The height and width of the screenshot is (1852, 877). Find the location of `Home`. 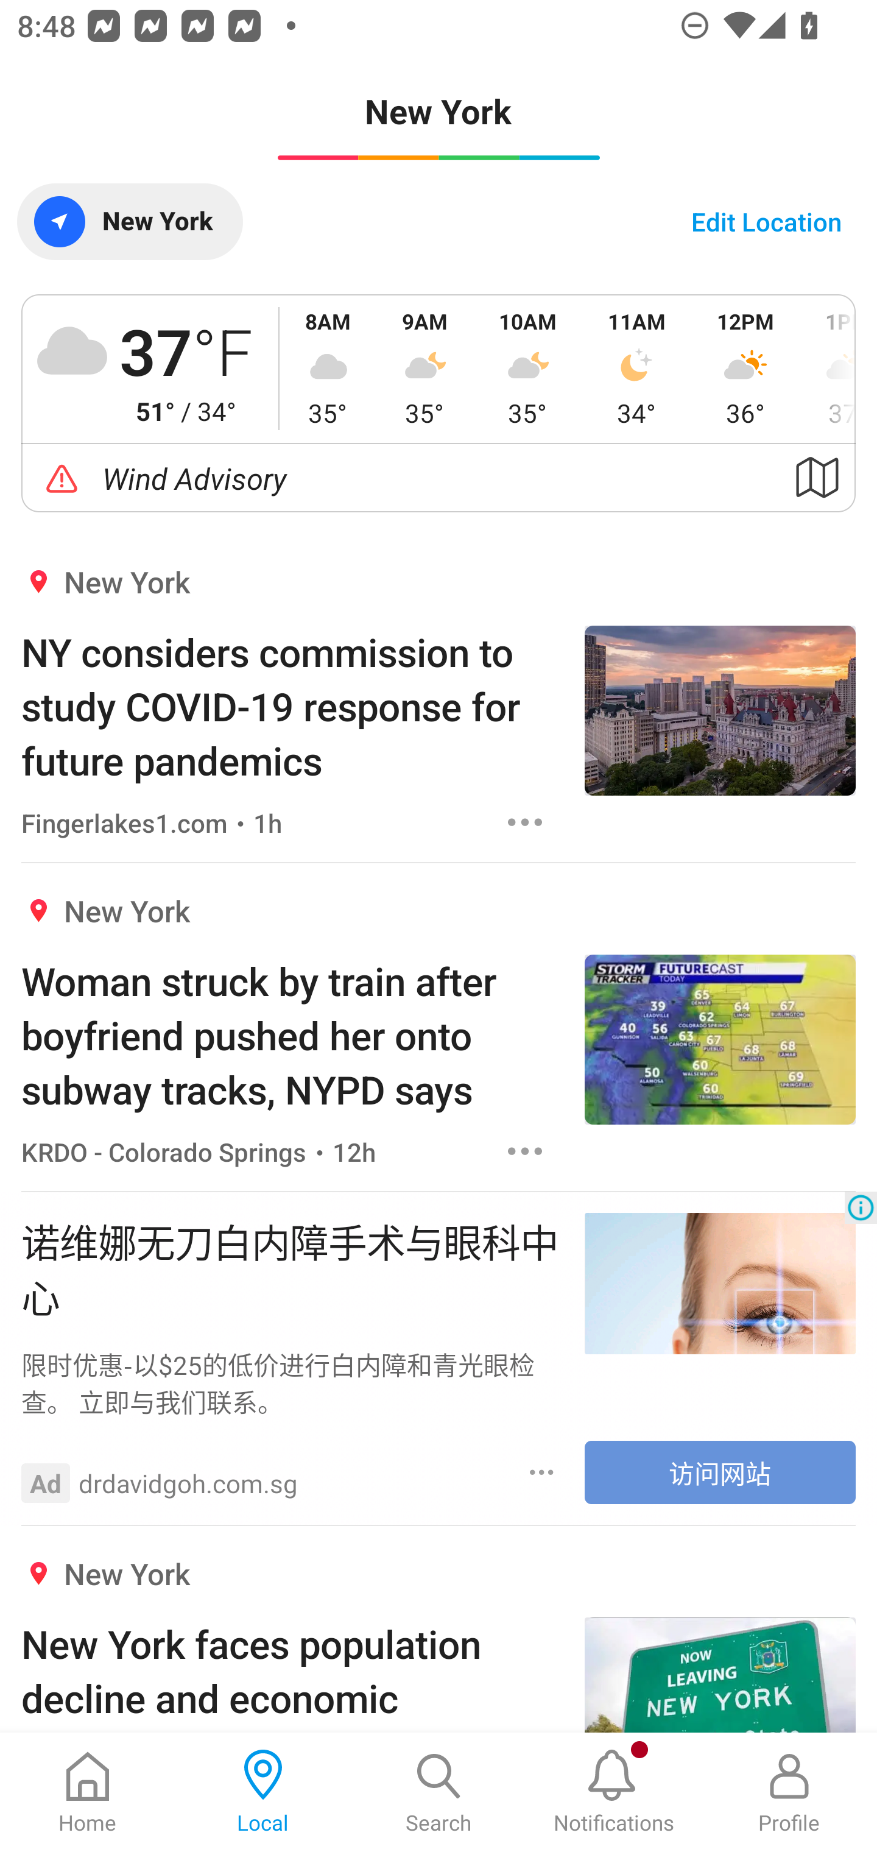

Home is located at coordinates (88, 1792).